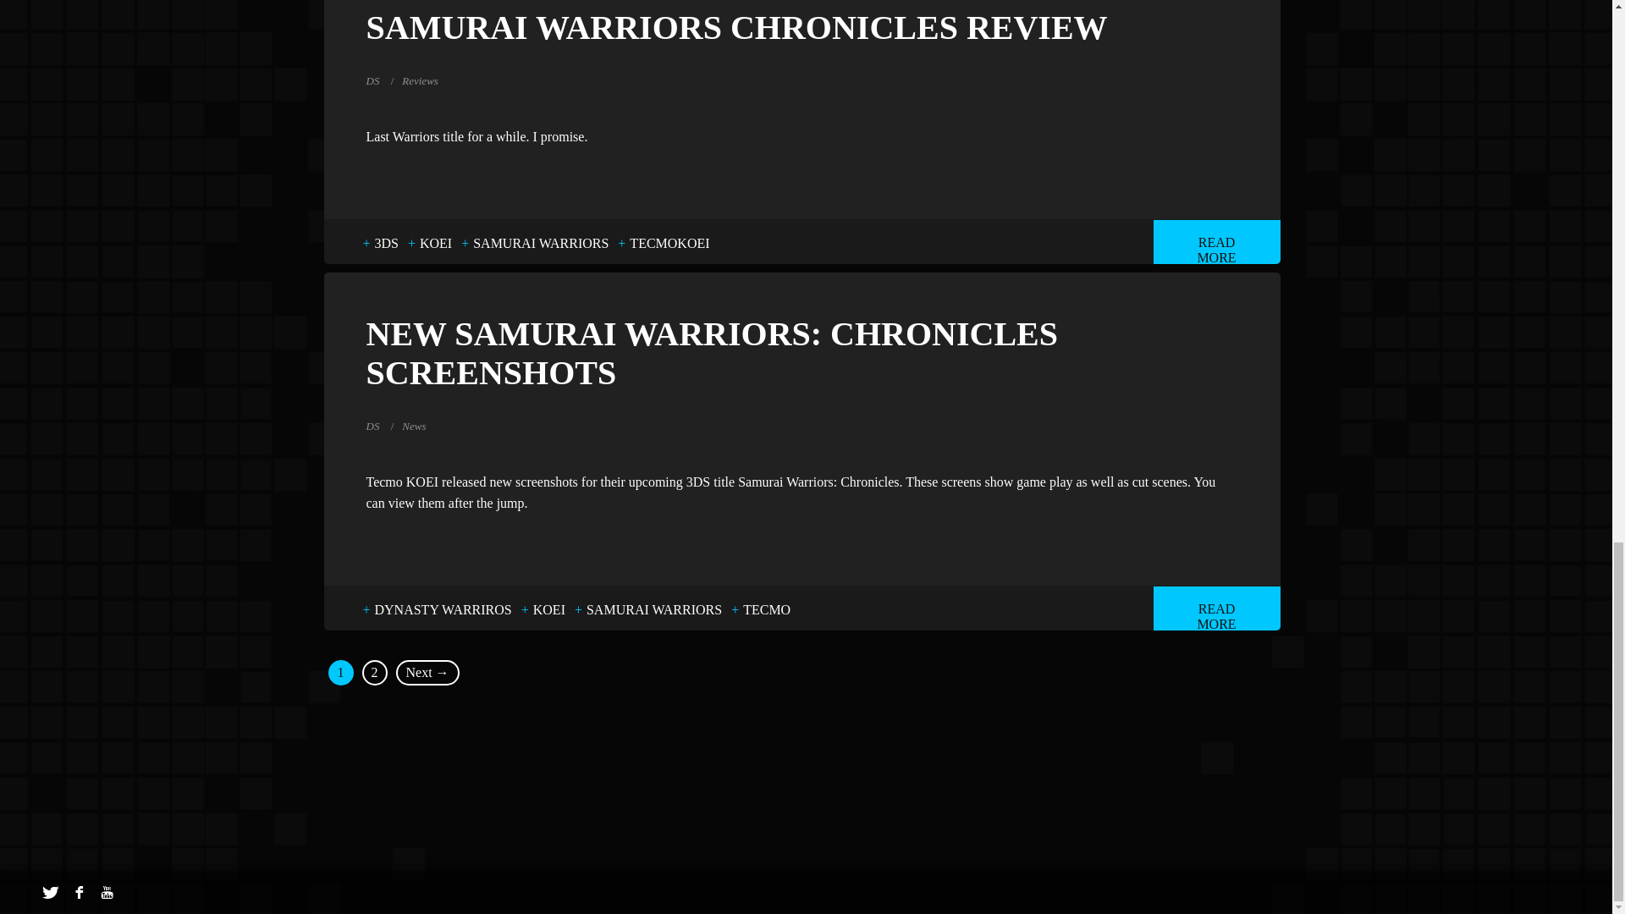 Image resolution: width=1625 pixels, height=914 pixels. I want to click on SAMURAI WARRIORS, so click(541, 244).